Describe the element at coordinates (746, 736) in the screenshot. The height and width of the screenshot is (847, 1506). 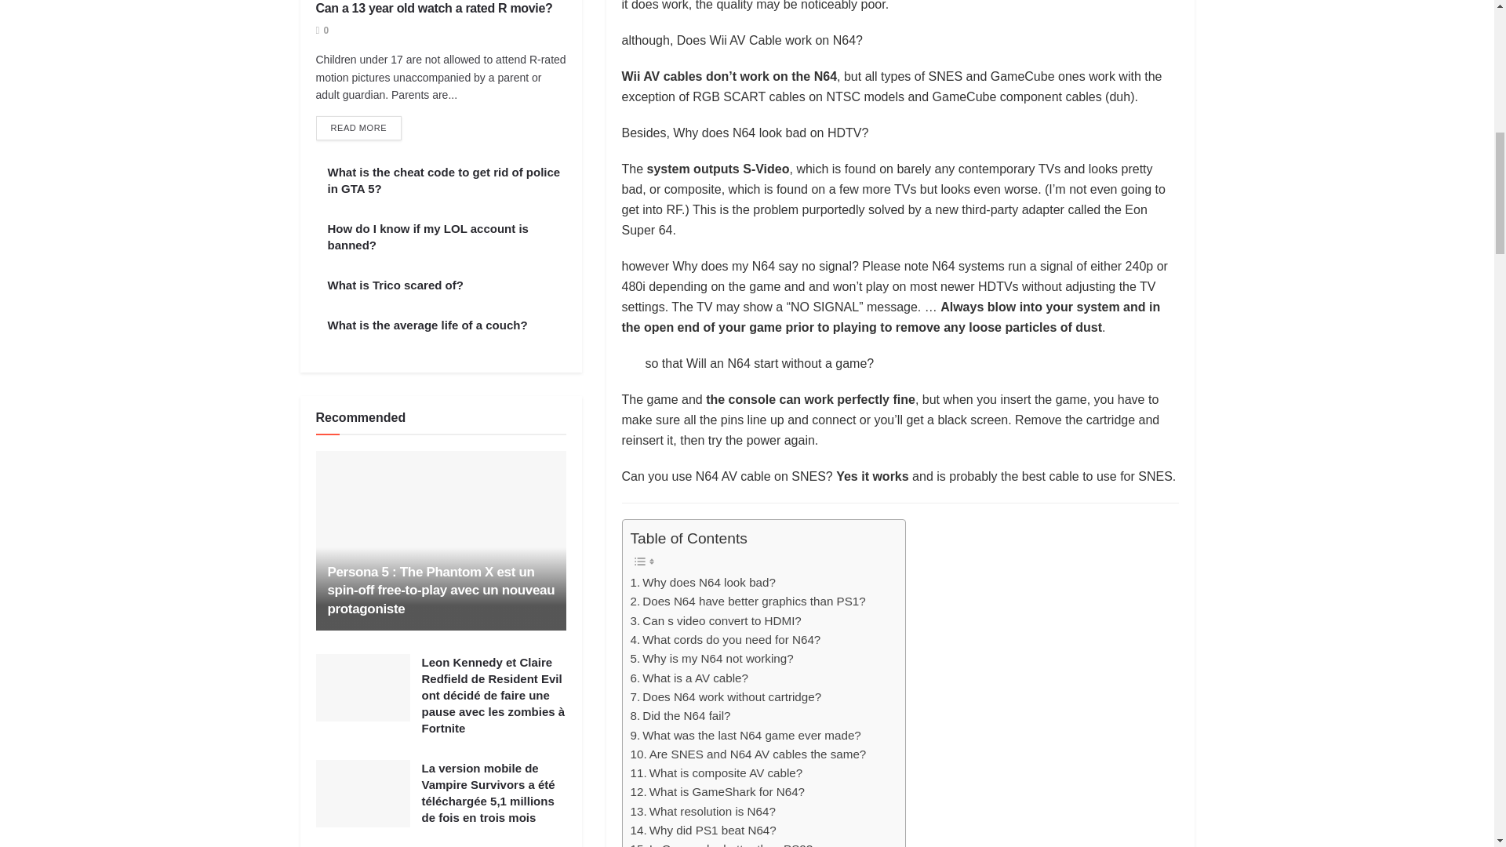
I see `What was the last N64 game ever made?` at that location.